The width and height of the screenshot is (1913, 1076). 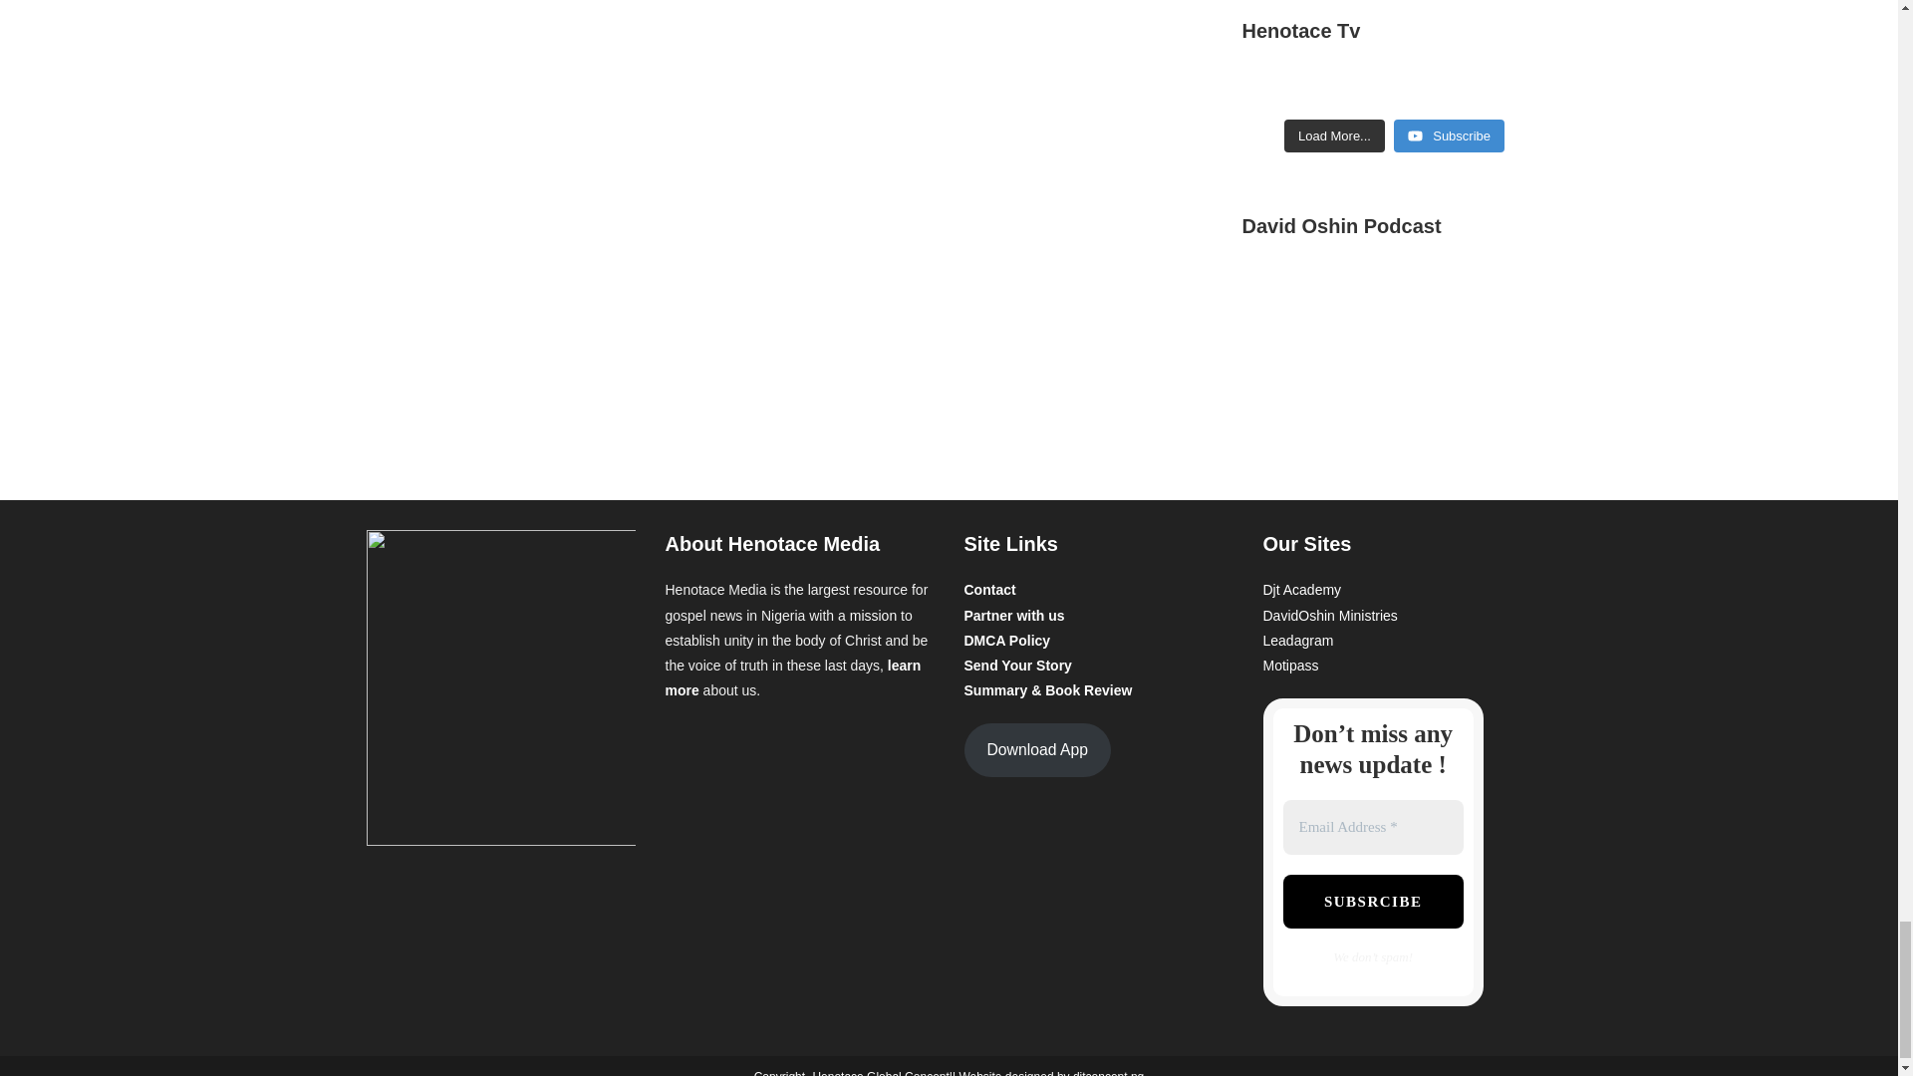 I want to click on Subsrcibe, so click(x=1373, y=903).